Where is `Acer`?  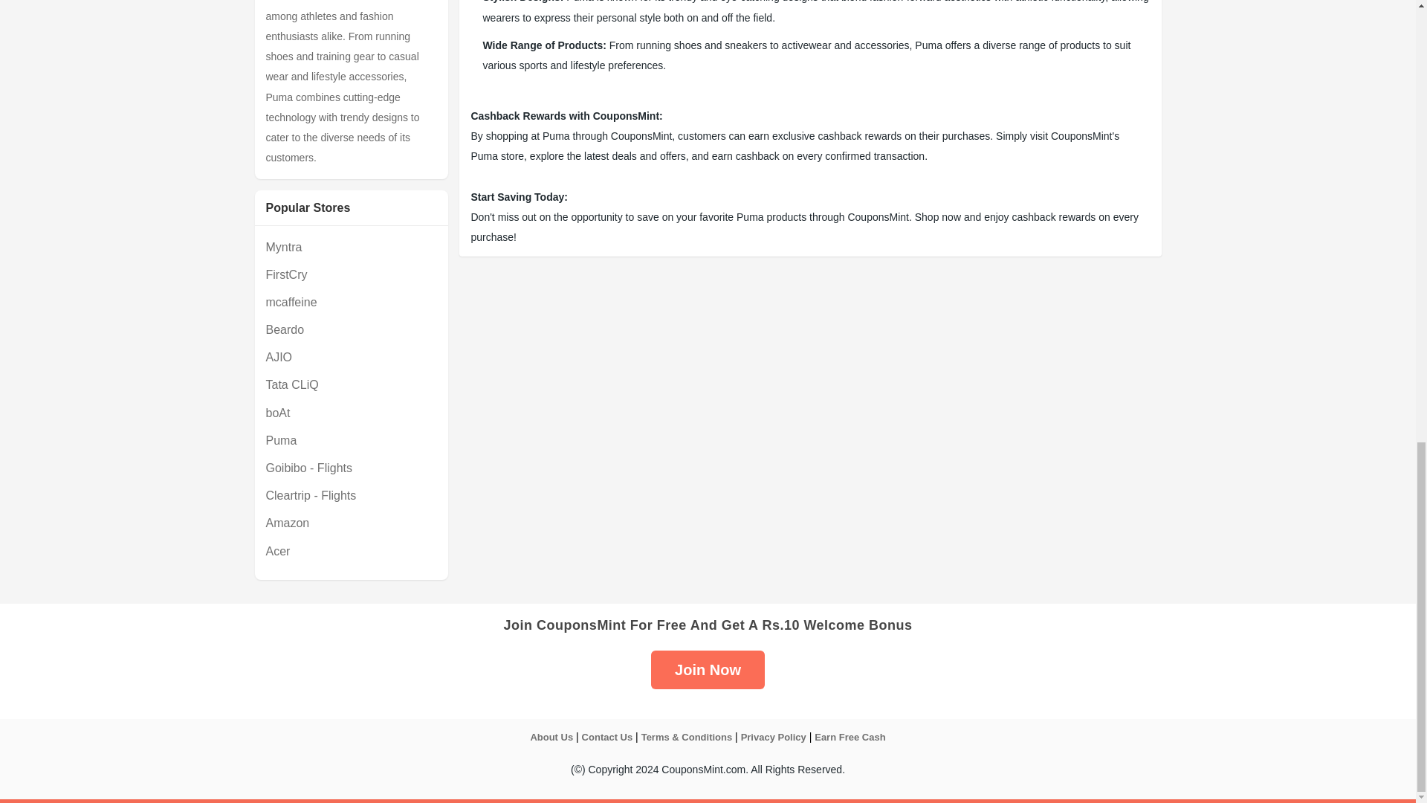 Acer is located at coordinates (351, 550).